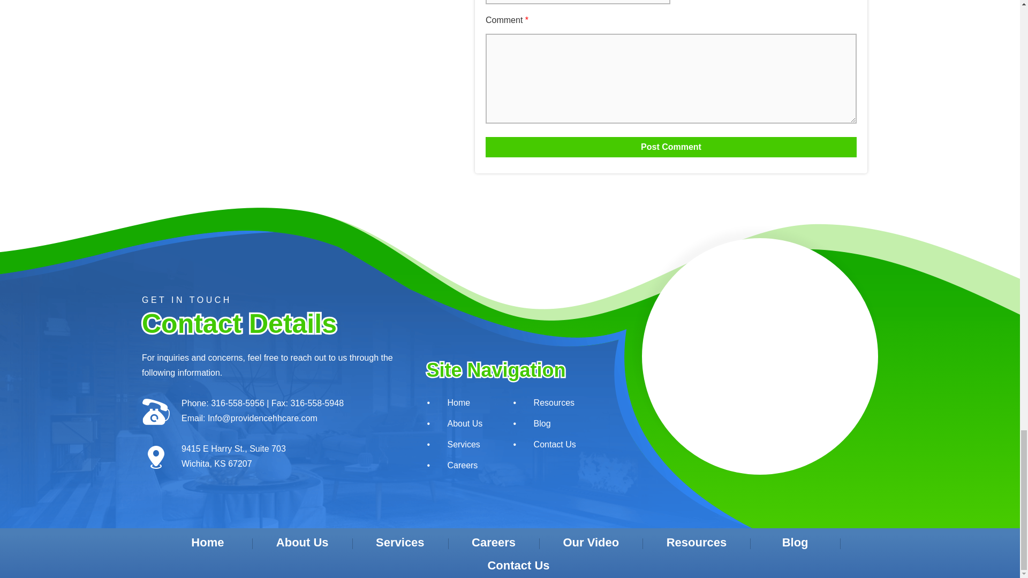 The height and width of the screenshot is (578, 1028). What do you see at coordinates (268, 323) in the screenshot?
I see `Contact Details` at bounding box center [268, 323].